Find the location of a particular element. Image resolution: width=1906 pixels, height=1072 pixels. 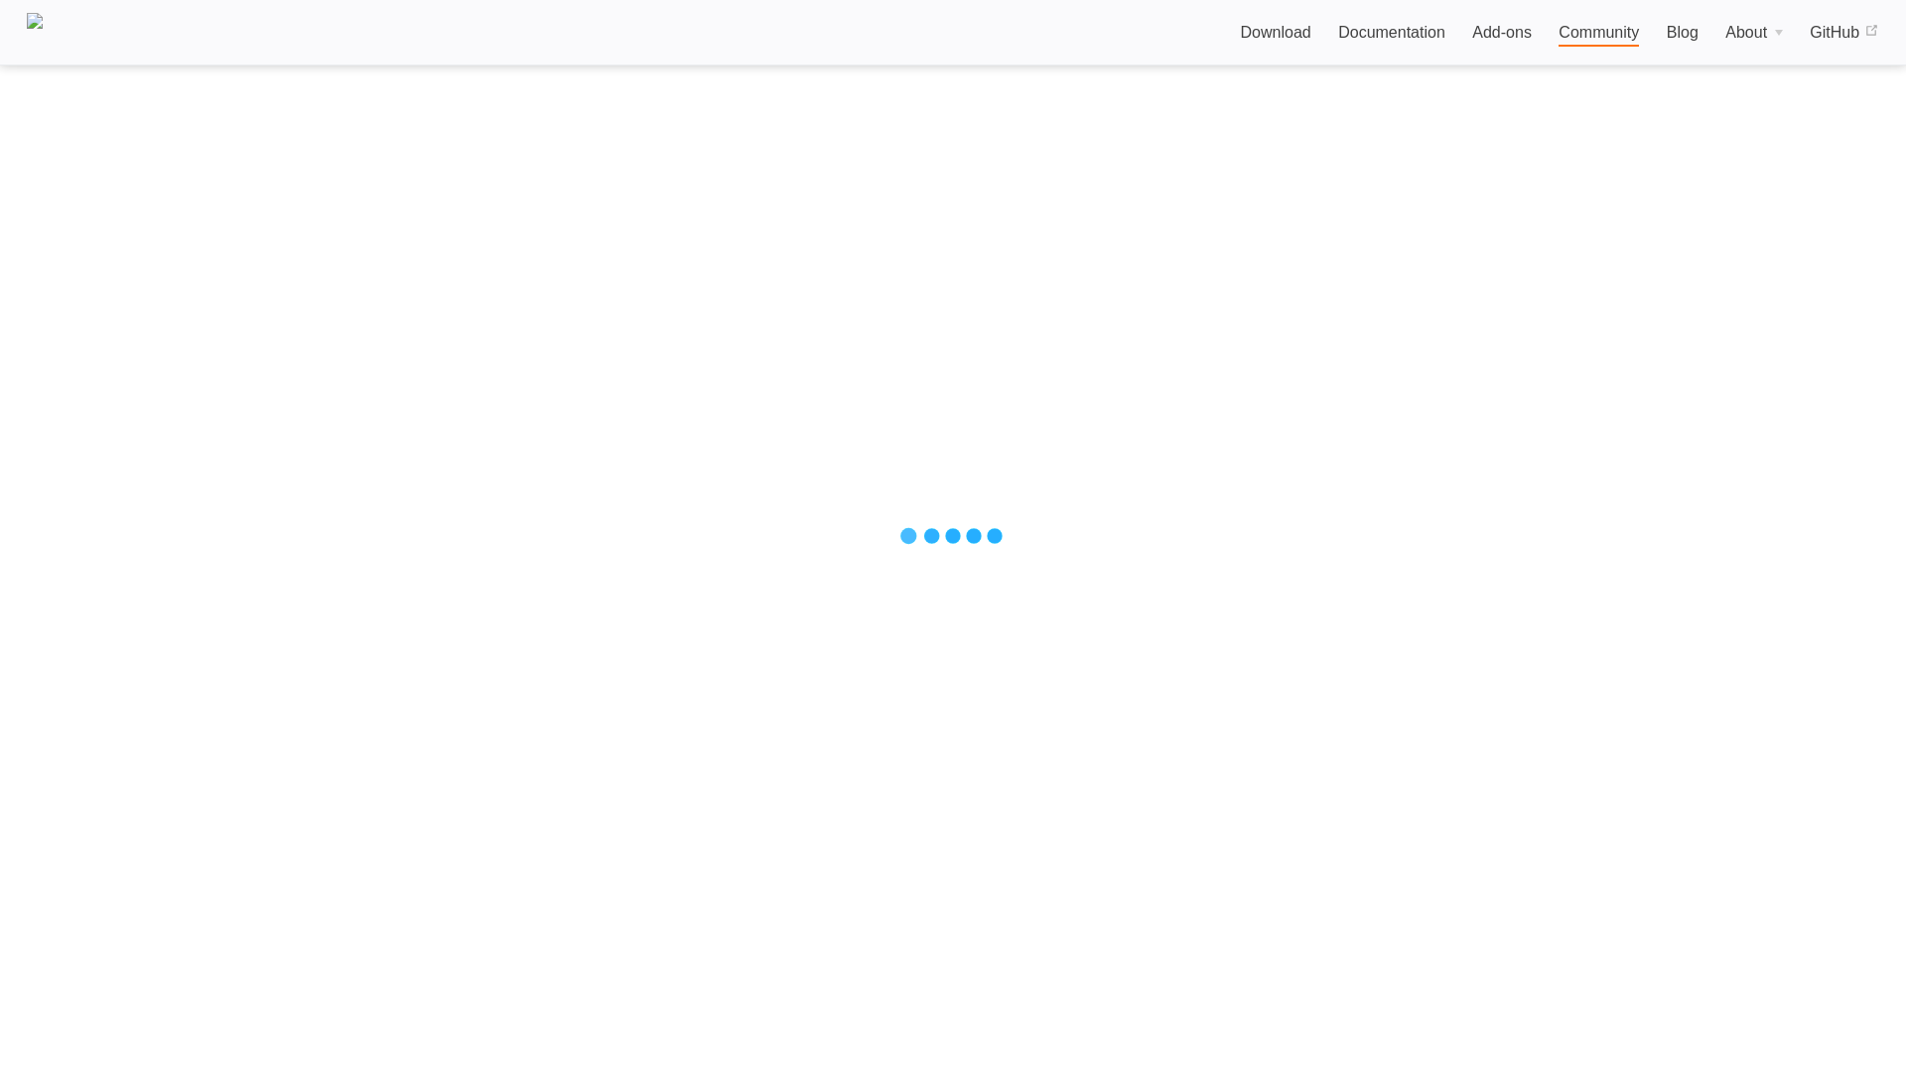

Community is located at coordinates (1598, 34).